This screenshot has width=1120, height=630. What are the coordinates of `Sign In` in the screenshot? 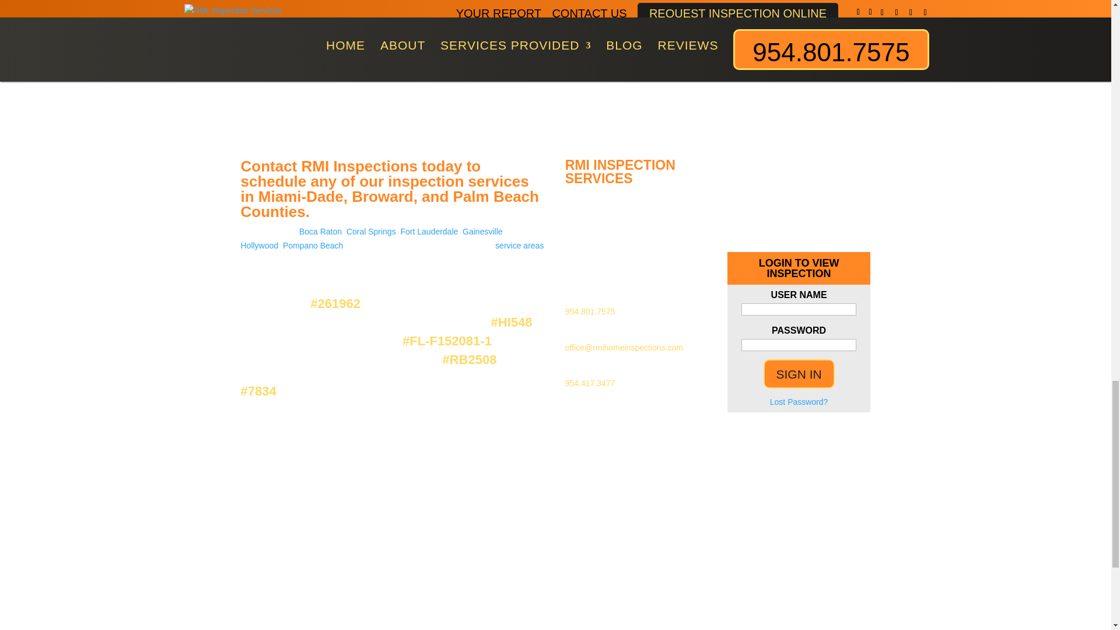 It's located at (799, 373).